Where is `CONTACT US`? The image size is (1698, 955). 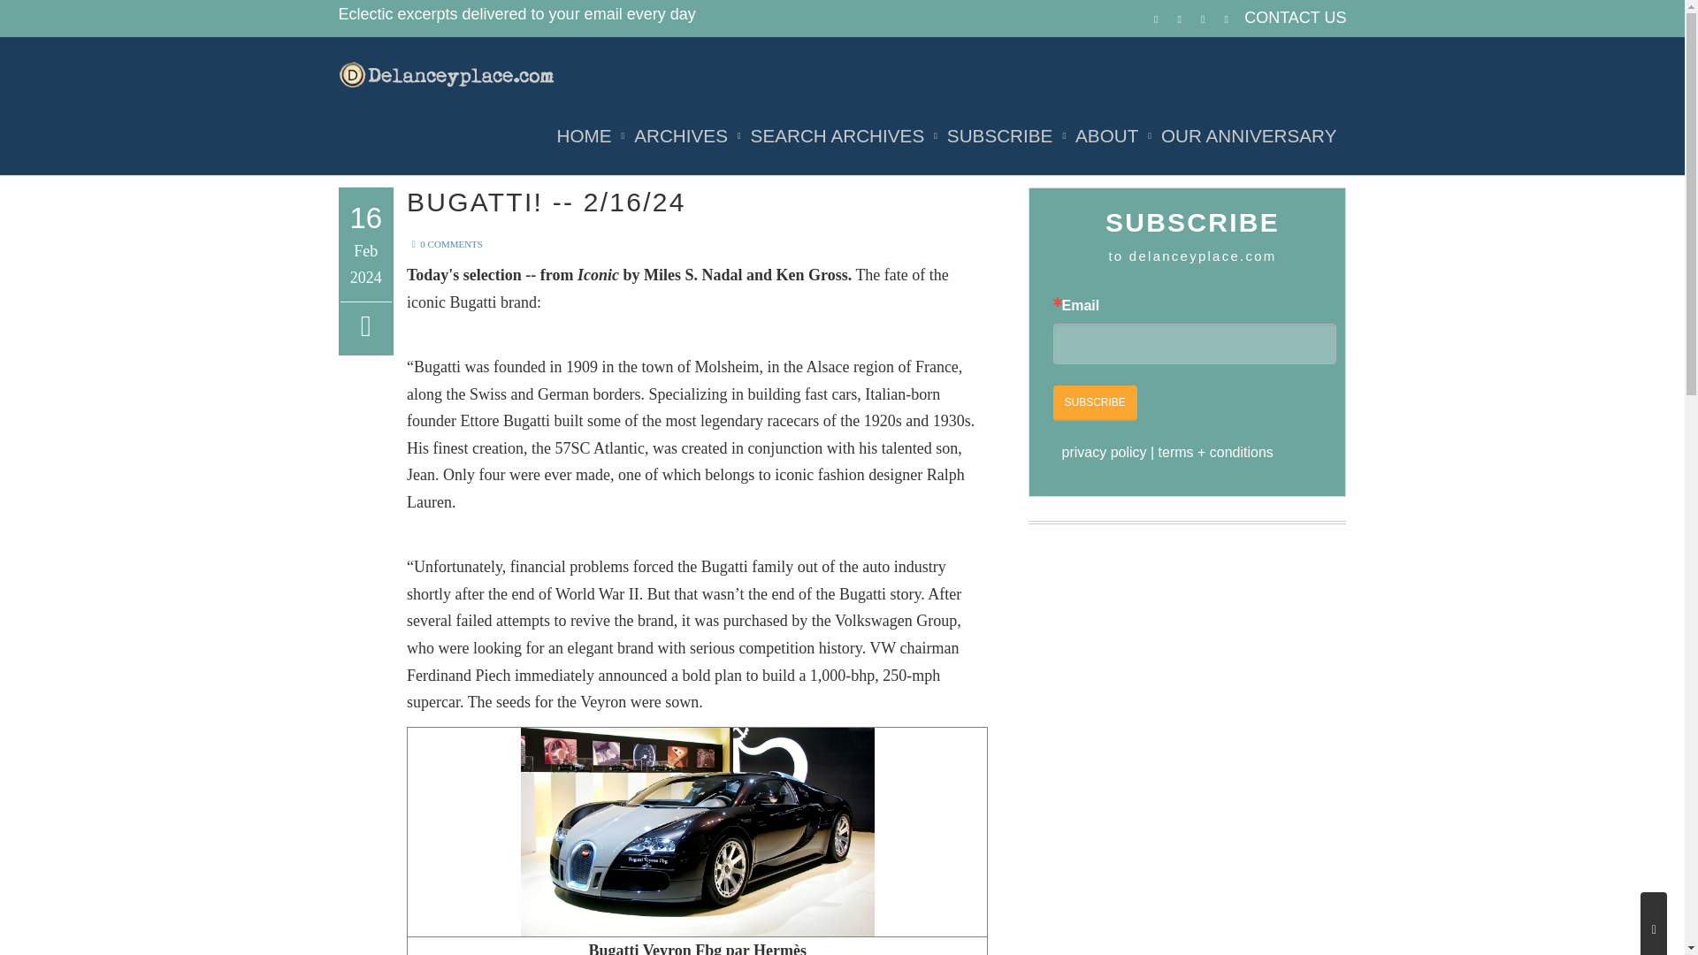
CONTACT US is located at coordinates (1295, 18).